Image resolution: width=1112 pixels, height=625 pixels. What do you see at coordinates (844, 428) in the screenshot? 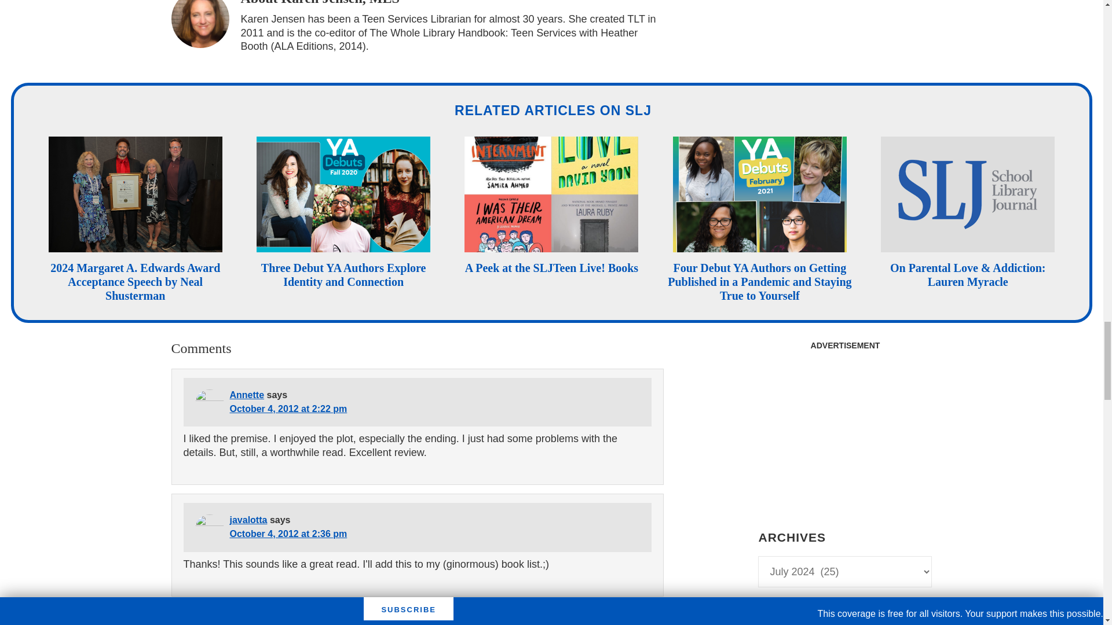
I see `3rd party ad content` at bounding box center [844, 428].